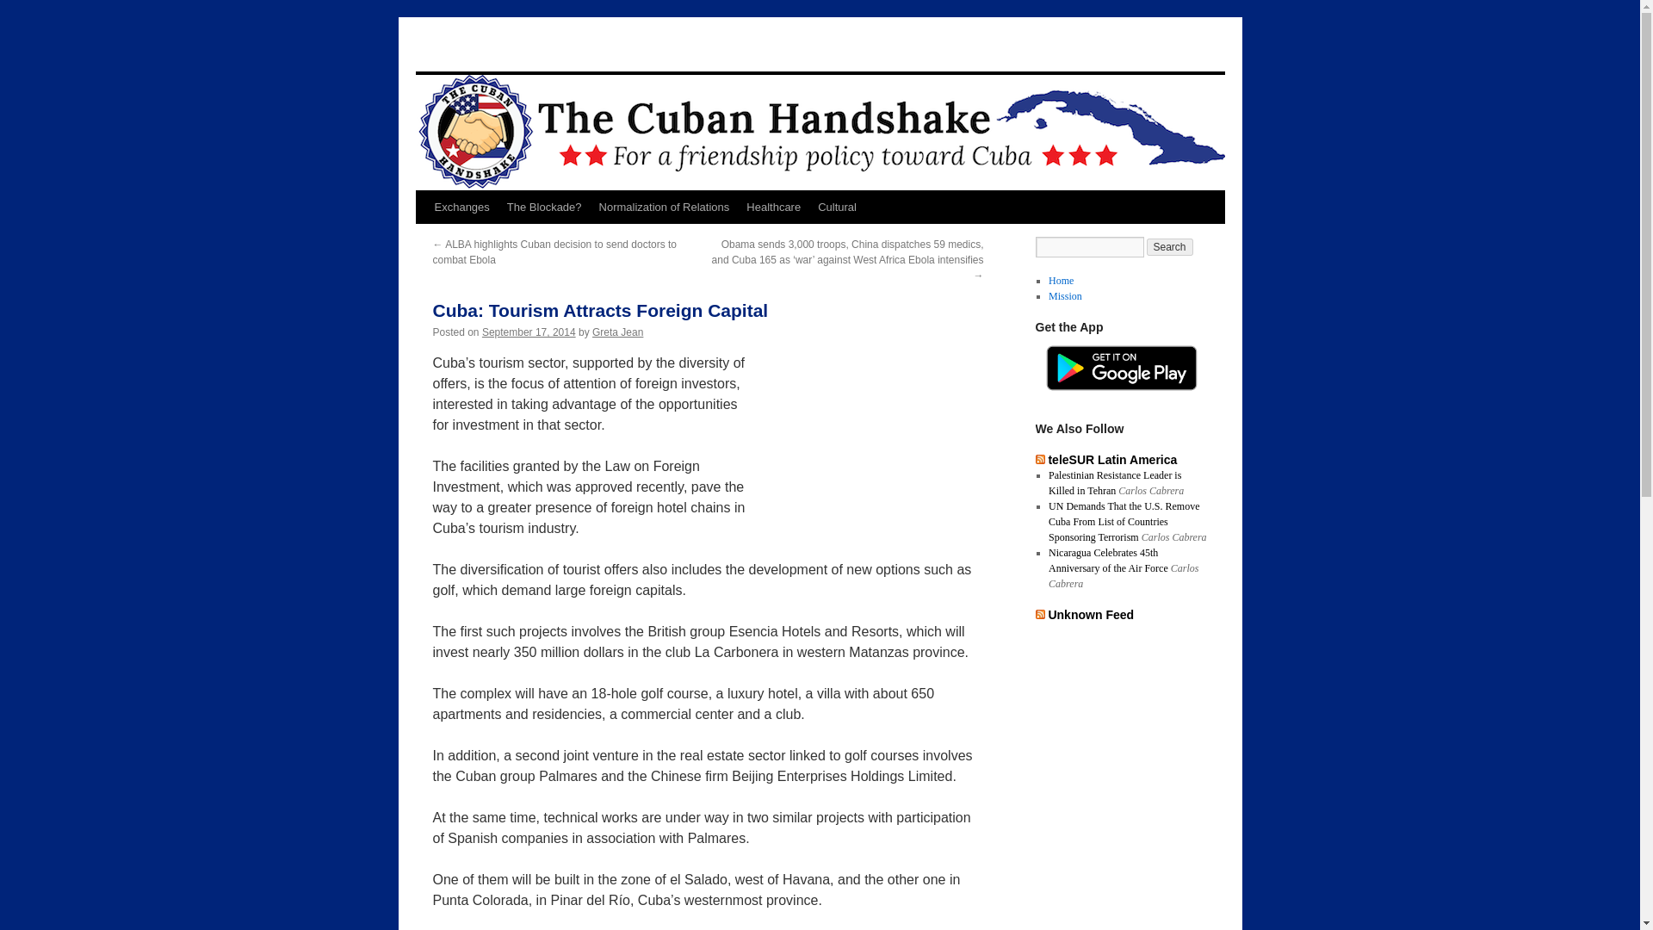 This screenshot has width=1653, height=930. What do you see at coordinates (616, 332) in the screenshot?
I see `Greta Jean` at bounding box center [616, 332].